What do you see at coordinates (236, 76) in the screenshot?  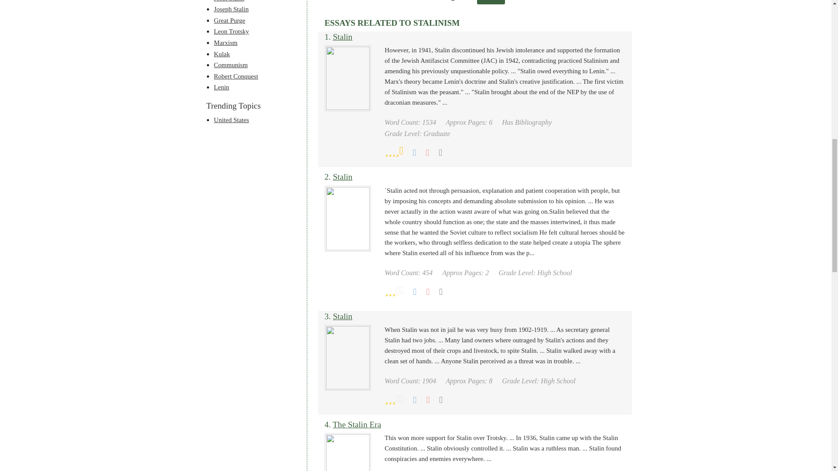 I see `Robert Conquest` at bounding box center [236, 76].